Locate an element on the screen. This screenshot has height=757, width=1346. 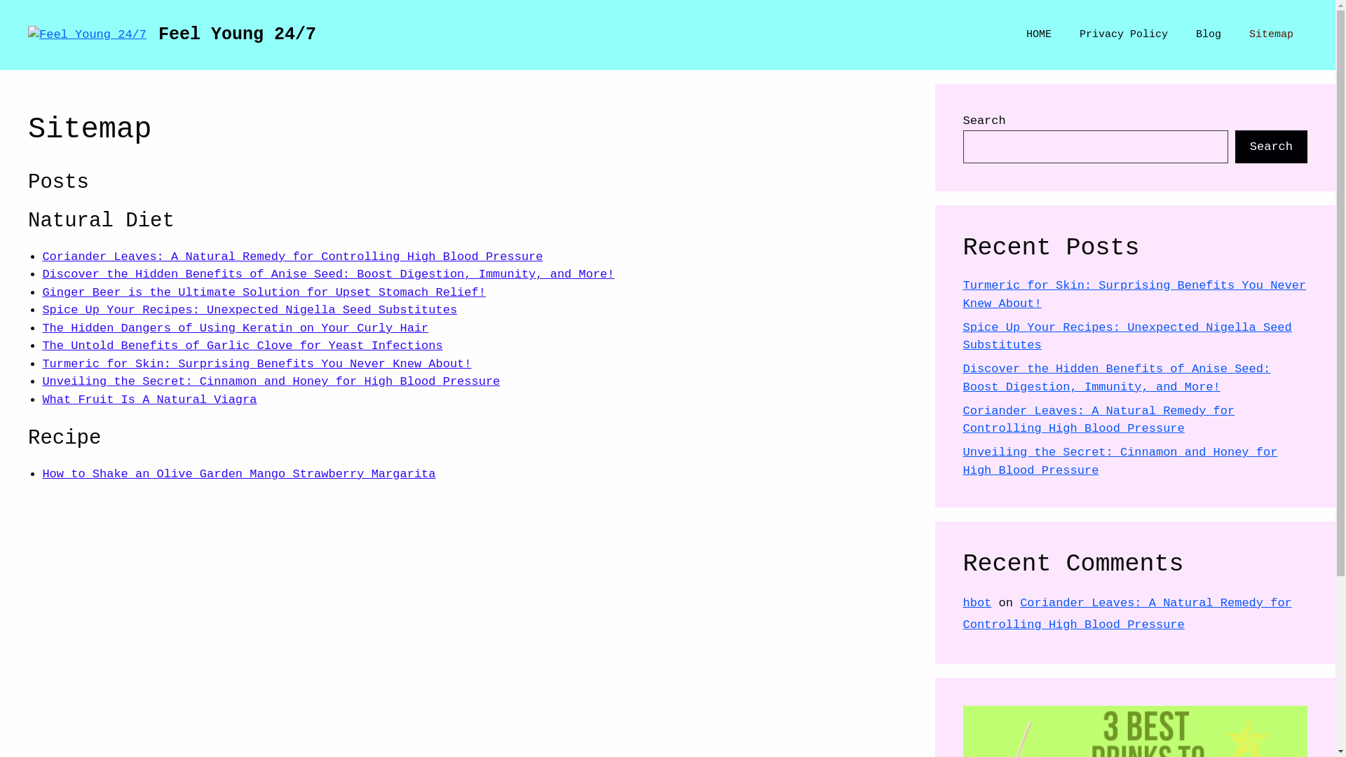
Spice Up Your Recipes: Unexpected Nigella Seed Substitutes is located at coordinates (1127, 336).